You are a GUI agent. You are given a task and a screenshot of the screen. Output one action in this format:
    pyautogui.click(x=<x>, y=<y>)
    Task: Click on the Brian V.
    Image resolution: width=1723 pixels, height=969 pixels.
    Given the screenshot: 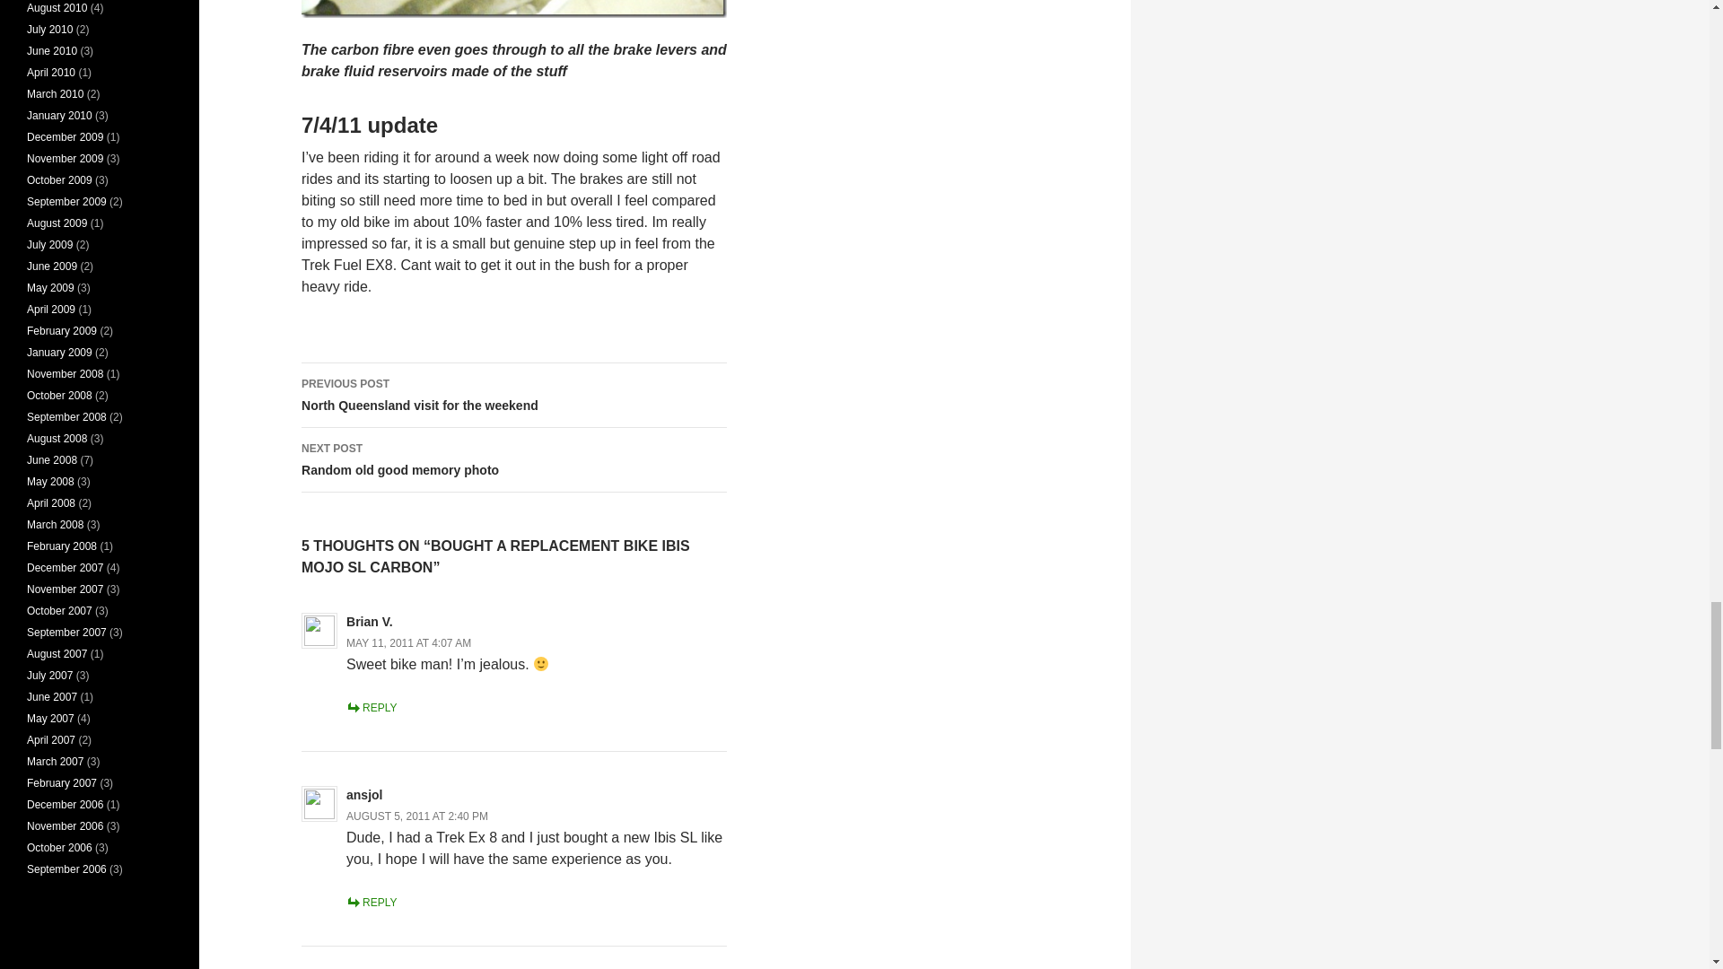 What is the action you would take?
    pyautogui.click(x=407, y=642)
    